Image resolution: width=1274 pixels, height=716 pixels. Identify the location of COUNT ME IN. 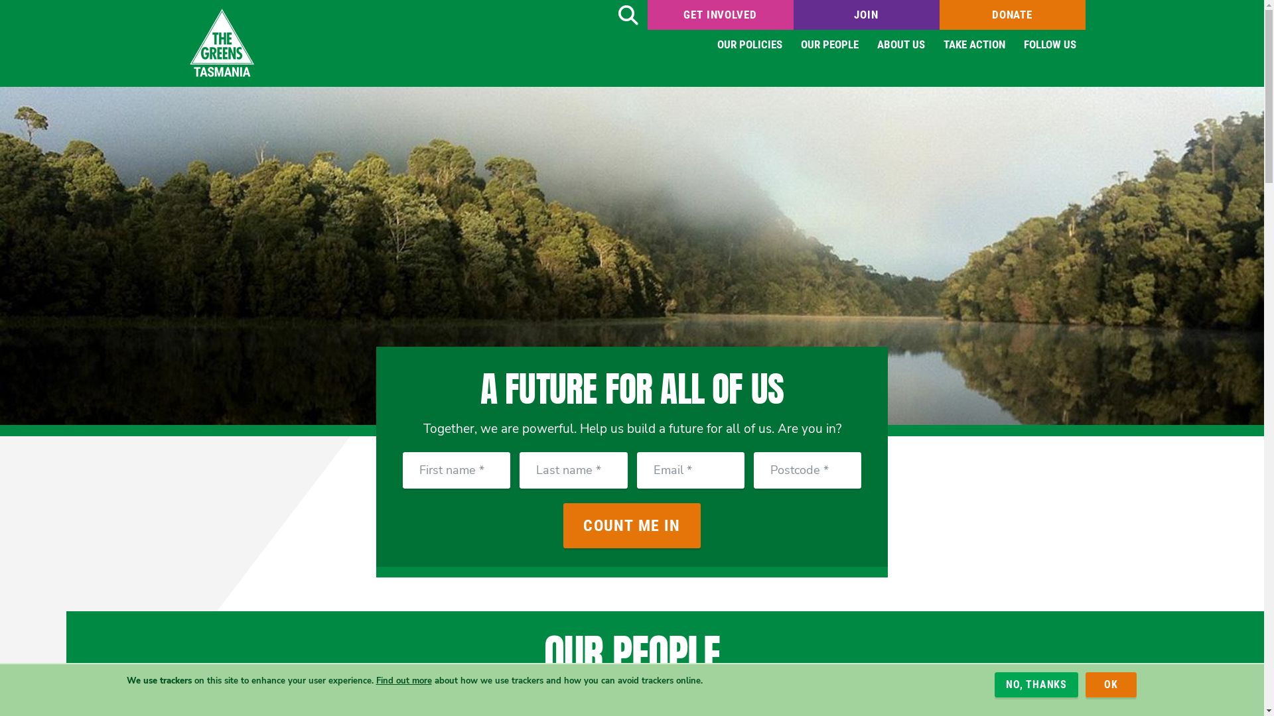
(632, 525).